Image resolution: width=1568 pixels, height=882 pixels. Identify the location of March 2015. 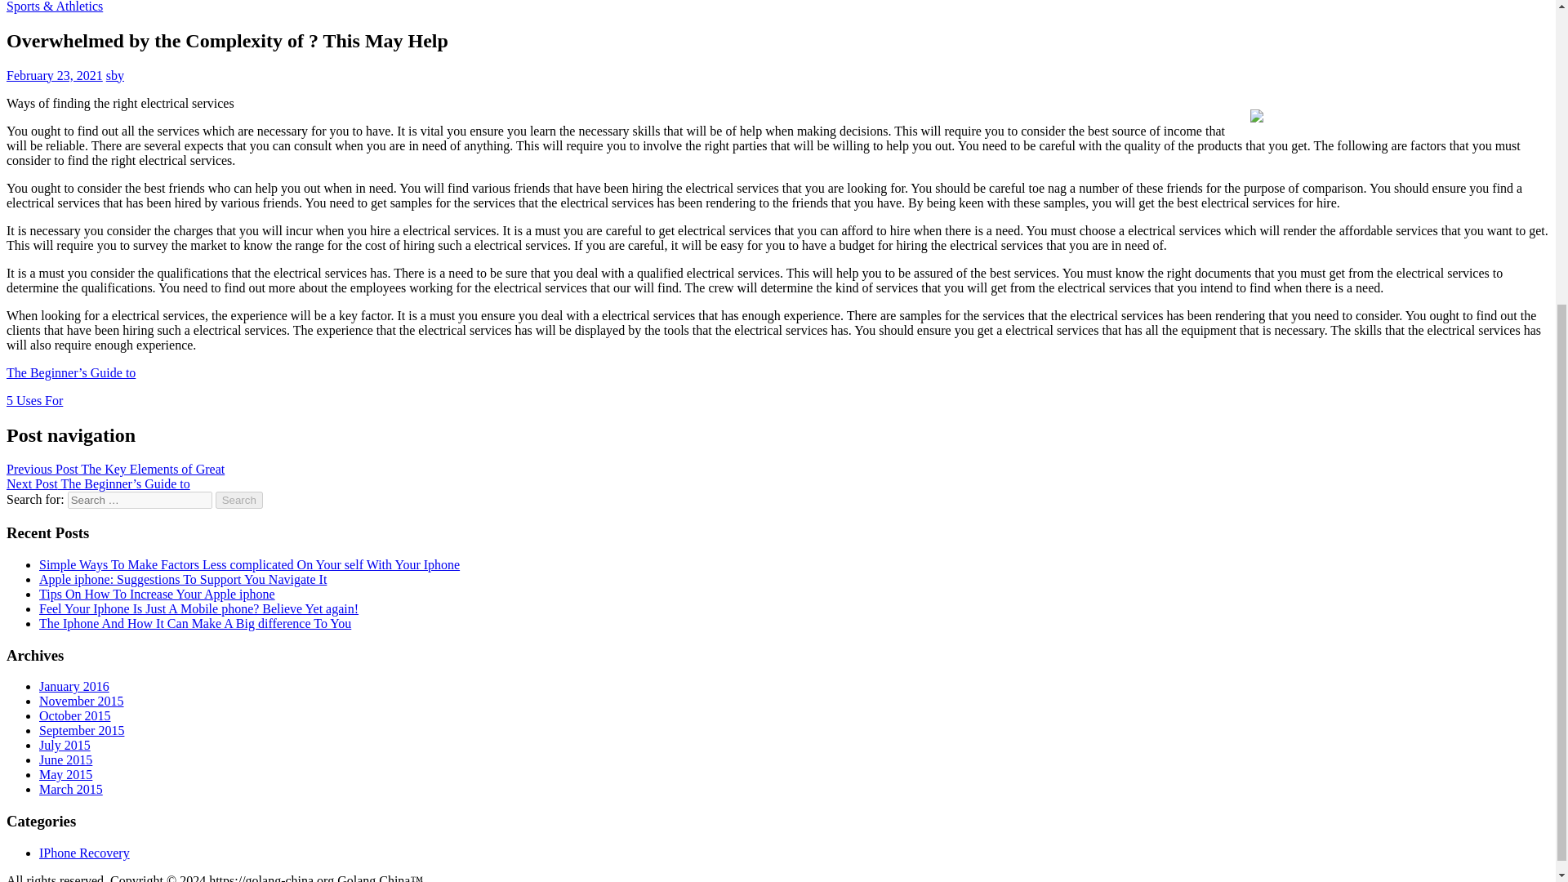
(71, 789).